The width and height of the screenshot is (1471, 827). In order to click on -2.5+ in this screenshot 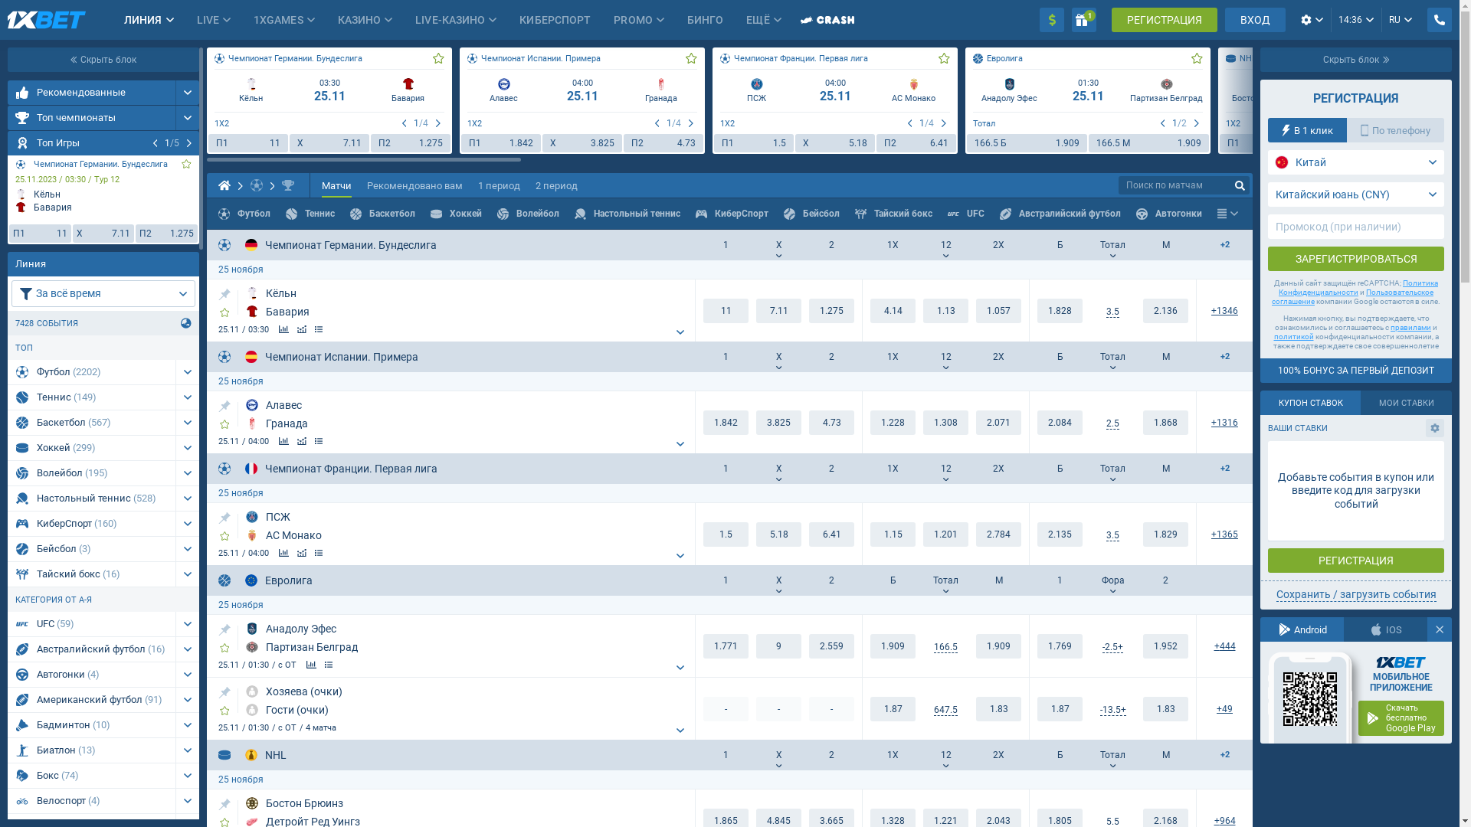, I will do `click(1112, 648)`.